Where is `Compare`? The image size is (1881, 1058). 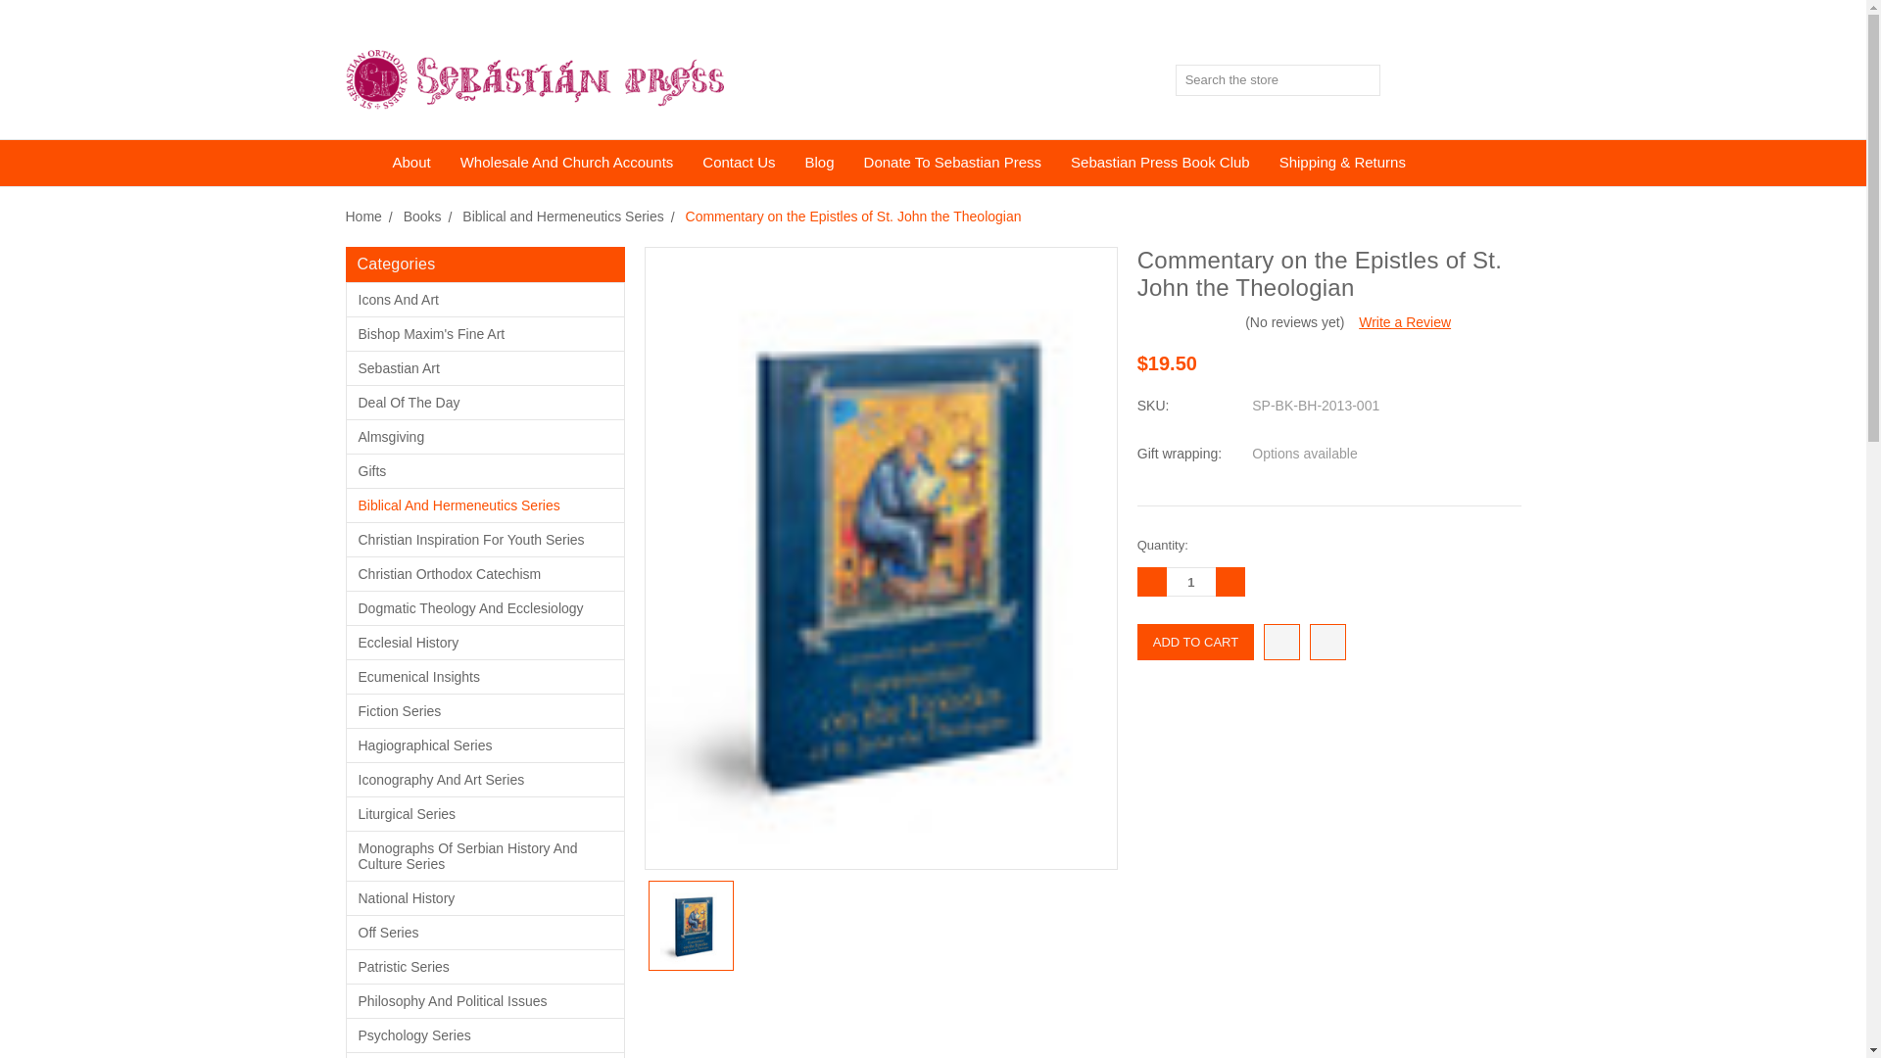
Compare is located at coordinates (1456, 80).